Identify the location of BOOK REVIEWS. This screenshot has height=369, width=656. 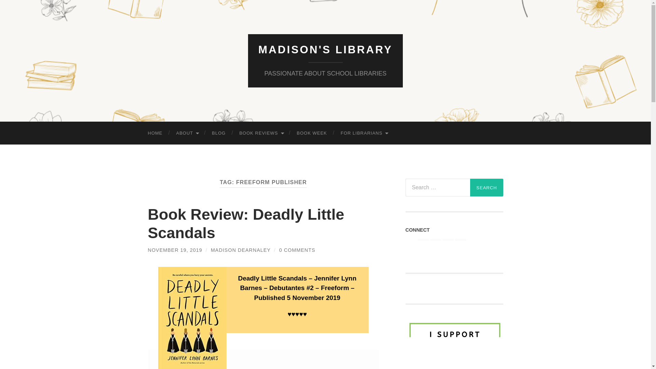
(261, 133).